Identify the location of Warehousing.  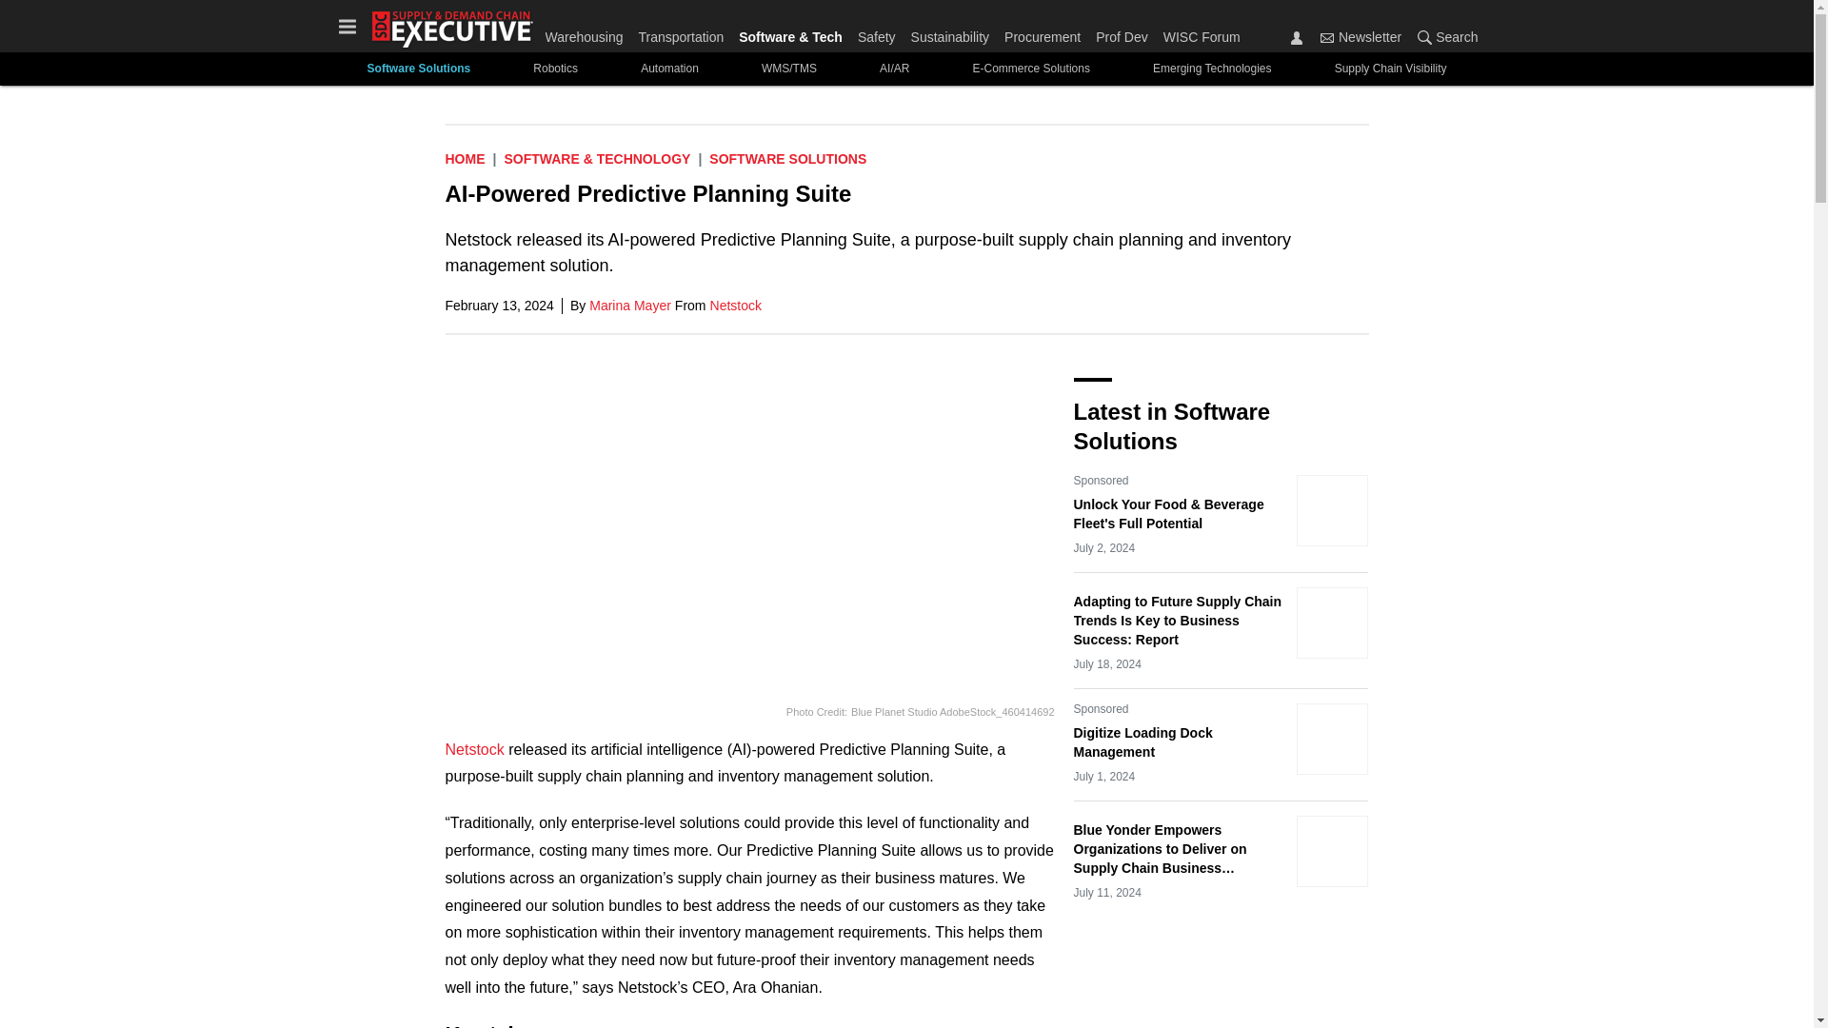
(587, 32).